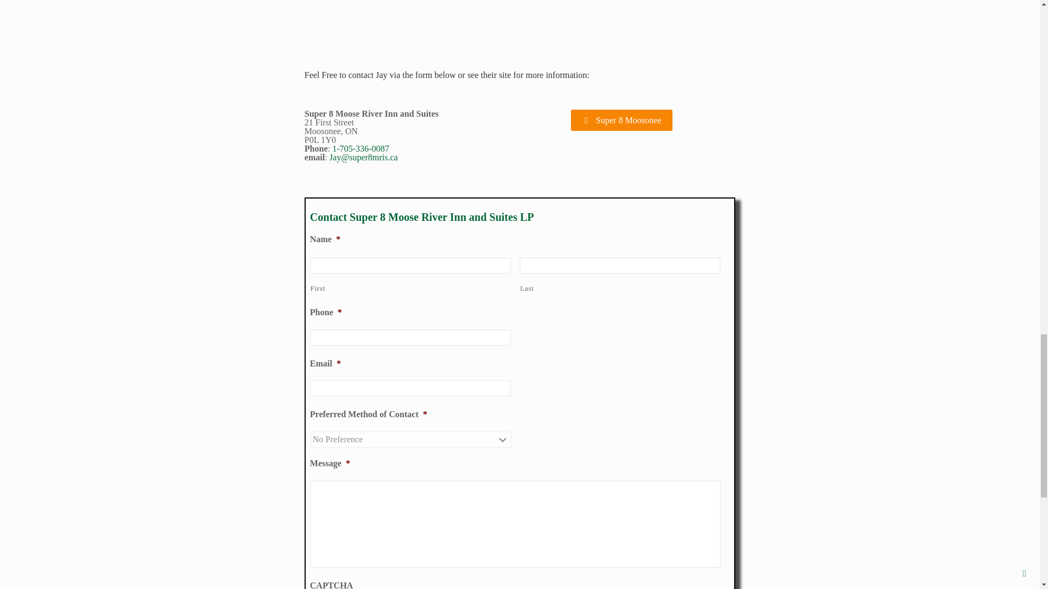 The height and width of the screenshot is (589, 1048). What do you see at coordinates (360, 148) in the screenshot?
I see `1-705-336-0087` at bounding box center [360, 148].